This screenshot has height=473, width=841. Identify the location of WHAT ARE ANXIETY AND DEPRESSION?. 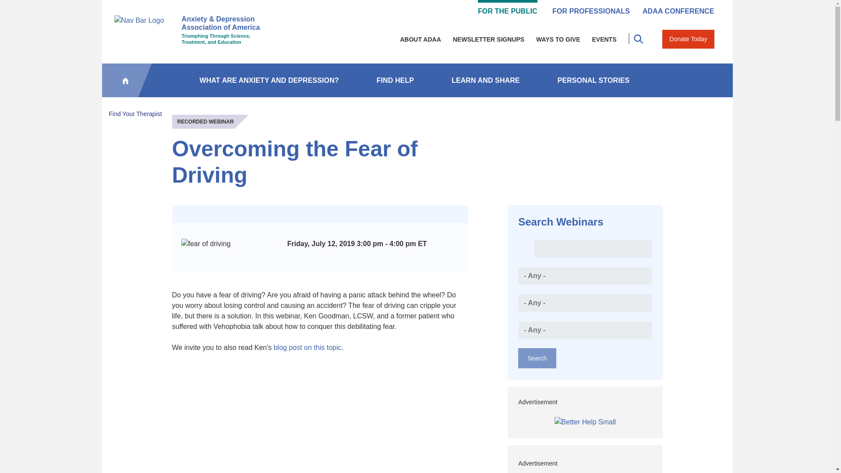
(269, 80).